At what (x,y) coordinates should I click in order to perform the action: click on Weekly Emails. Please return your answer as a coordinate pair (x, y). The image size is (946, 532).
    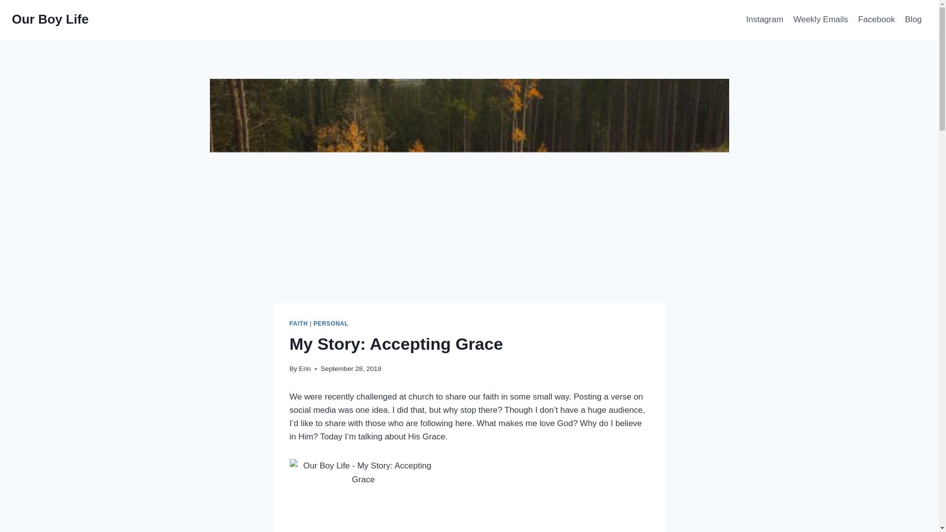
    Looking at the image, I should click on (820, 20).